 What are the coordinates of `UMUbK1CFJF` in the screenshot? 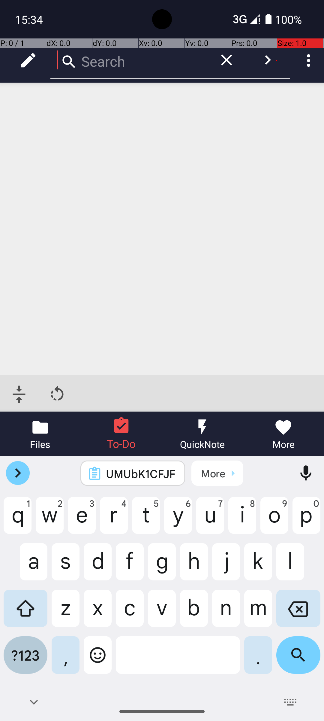 It's located at (141, 473).